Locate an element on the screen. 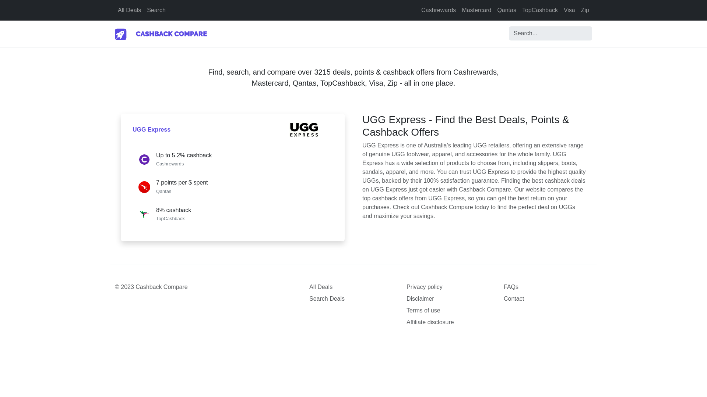  UGG Express is located at coordinates (151, 129).